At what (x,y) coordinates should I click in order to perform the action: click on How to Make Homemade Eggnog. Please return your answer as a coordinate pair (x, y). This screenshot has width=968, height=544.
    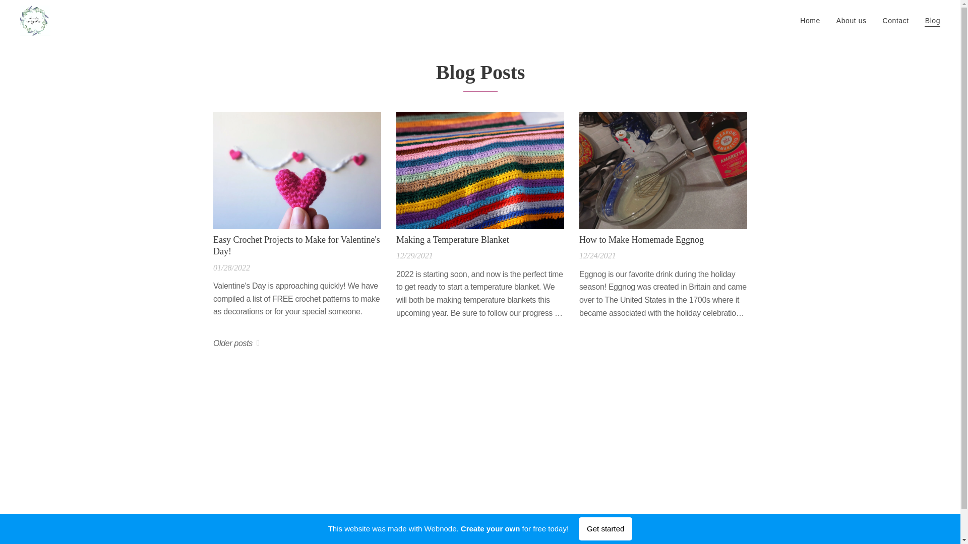
    Looking at the image, I should click on (662, 240).